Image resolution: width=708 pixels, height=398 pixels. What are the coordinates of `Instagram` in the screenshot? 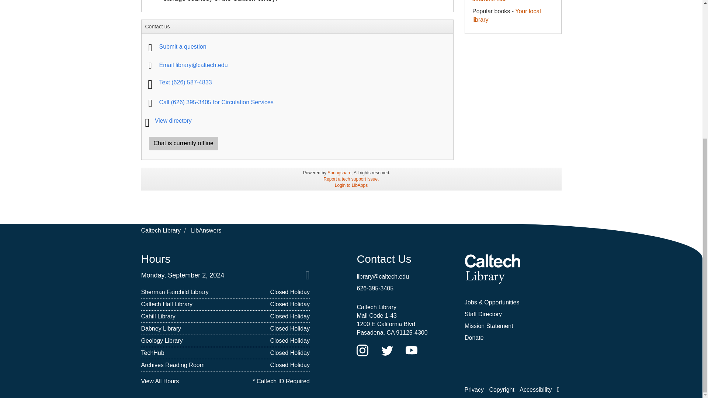 It's located at (362, 350).